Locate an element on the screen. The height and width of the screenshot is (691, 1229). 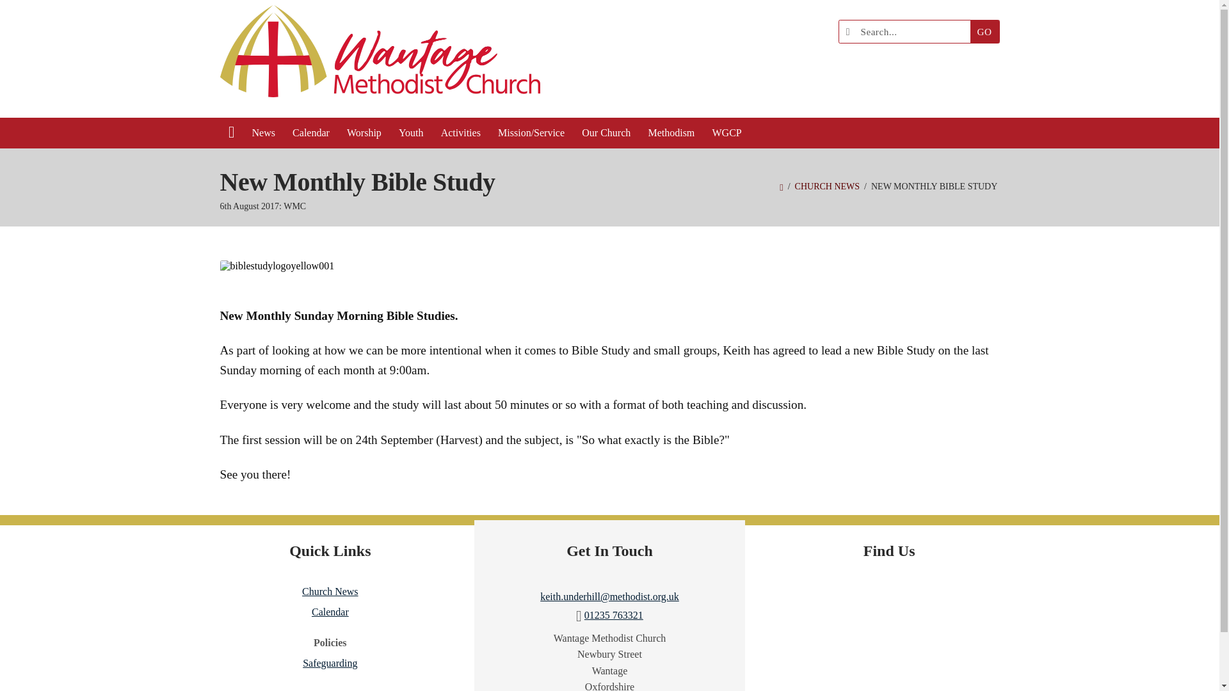
Home is located at coordinates (232, 133).